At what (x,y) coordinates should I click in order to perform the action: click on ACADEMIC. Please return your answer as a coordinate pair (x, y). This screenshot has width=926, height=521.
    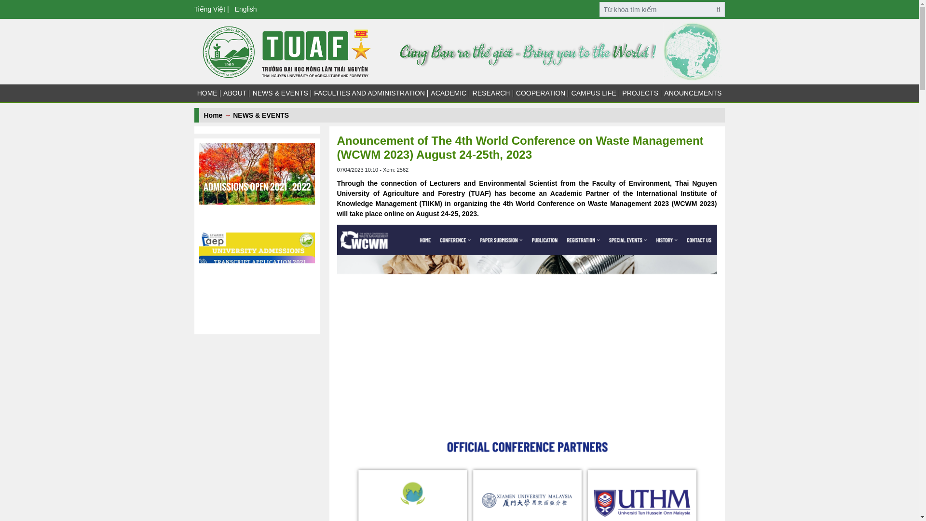
    Looking at the image, I should click on (449, 93).